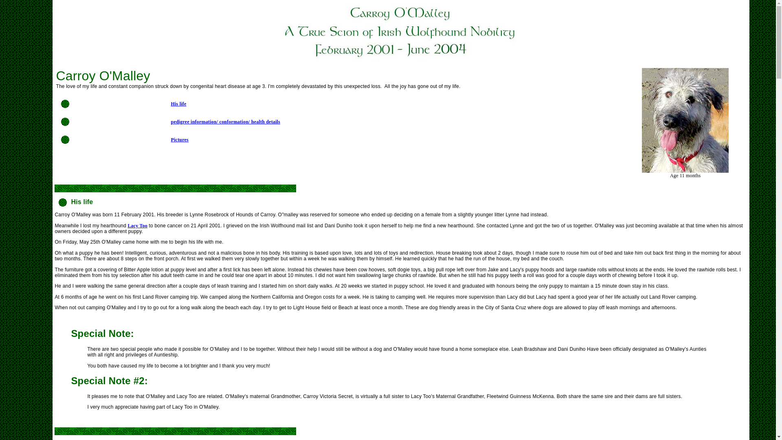  I want to click on His life, so click(179, 104).